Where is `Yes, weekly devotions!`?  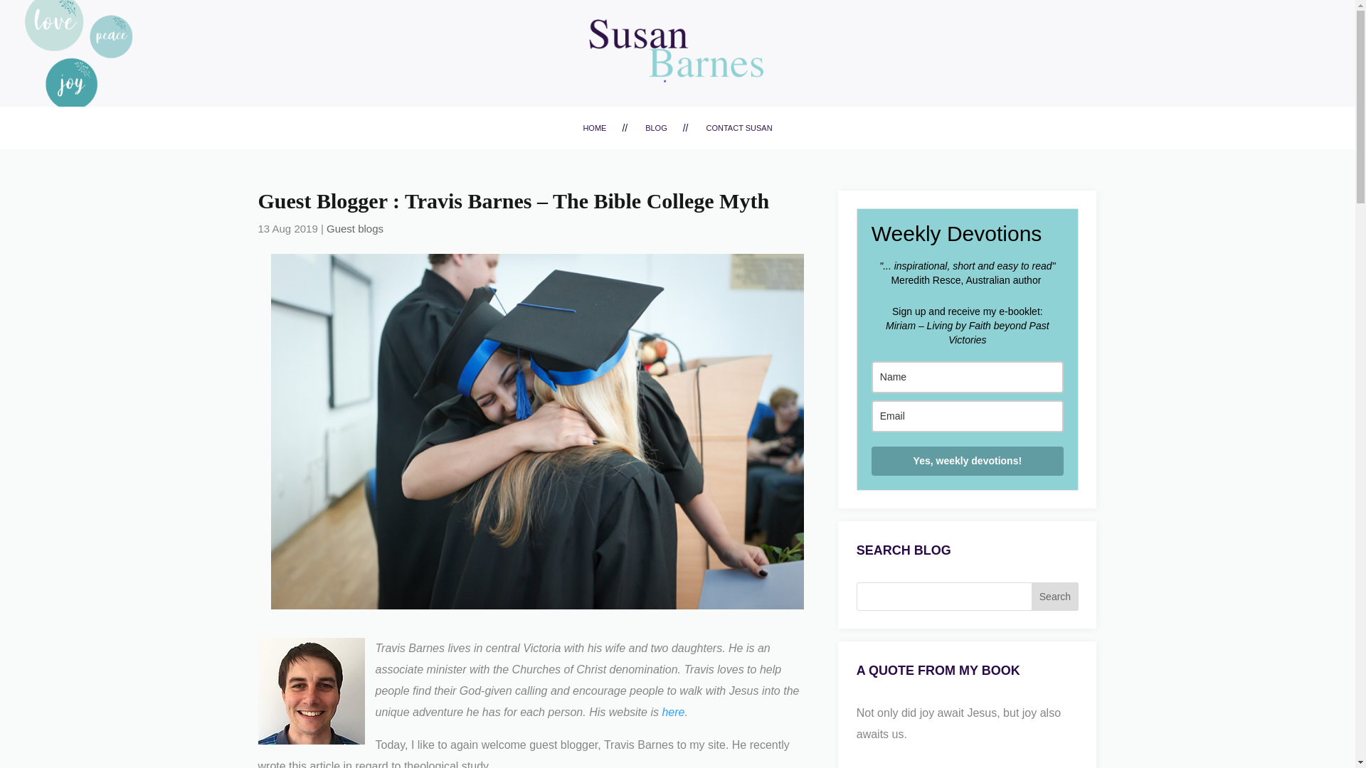 Yes, weekly devotions! is located at coordinates (968, 461).